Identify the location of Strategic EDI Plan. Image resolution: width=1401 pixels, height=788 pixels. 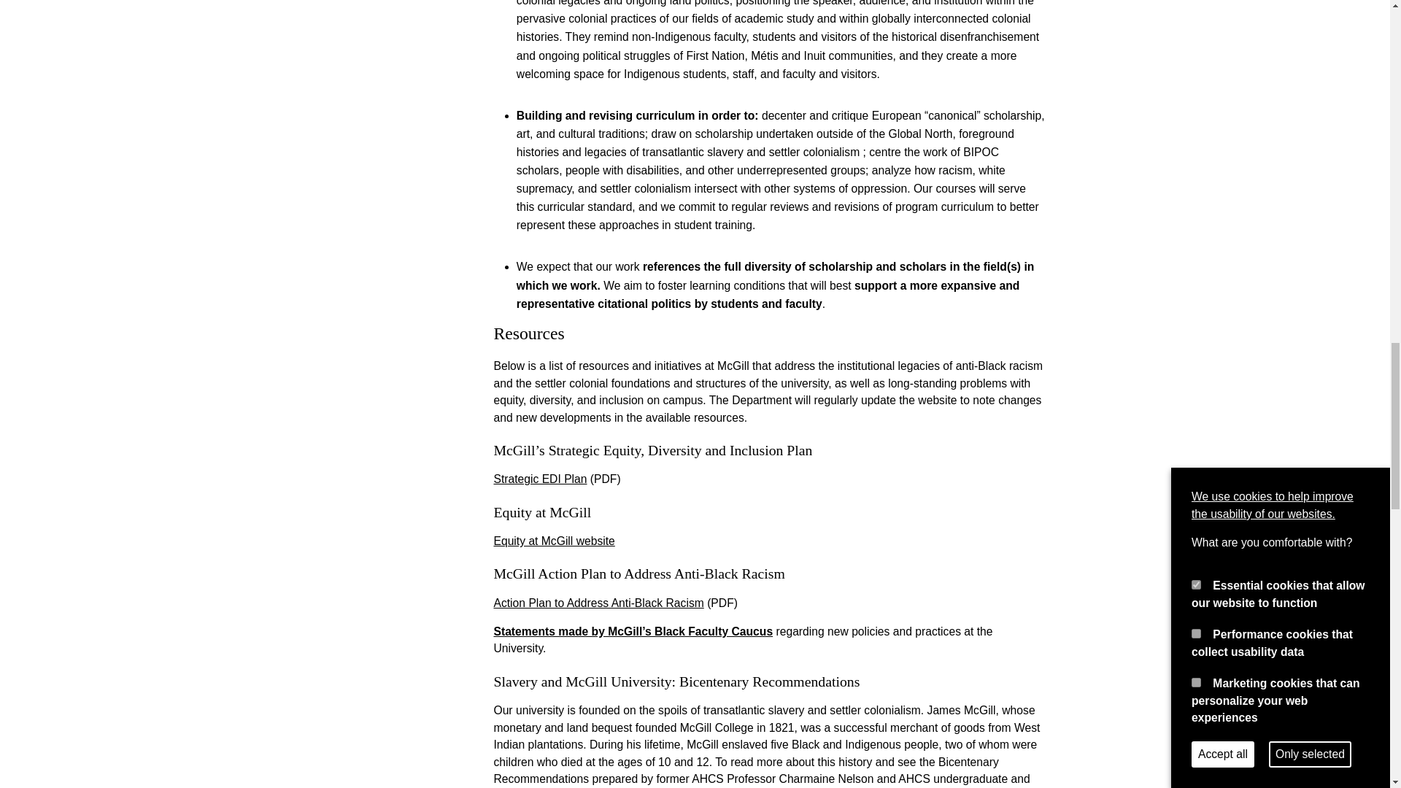
(540, 479).